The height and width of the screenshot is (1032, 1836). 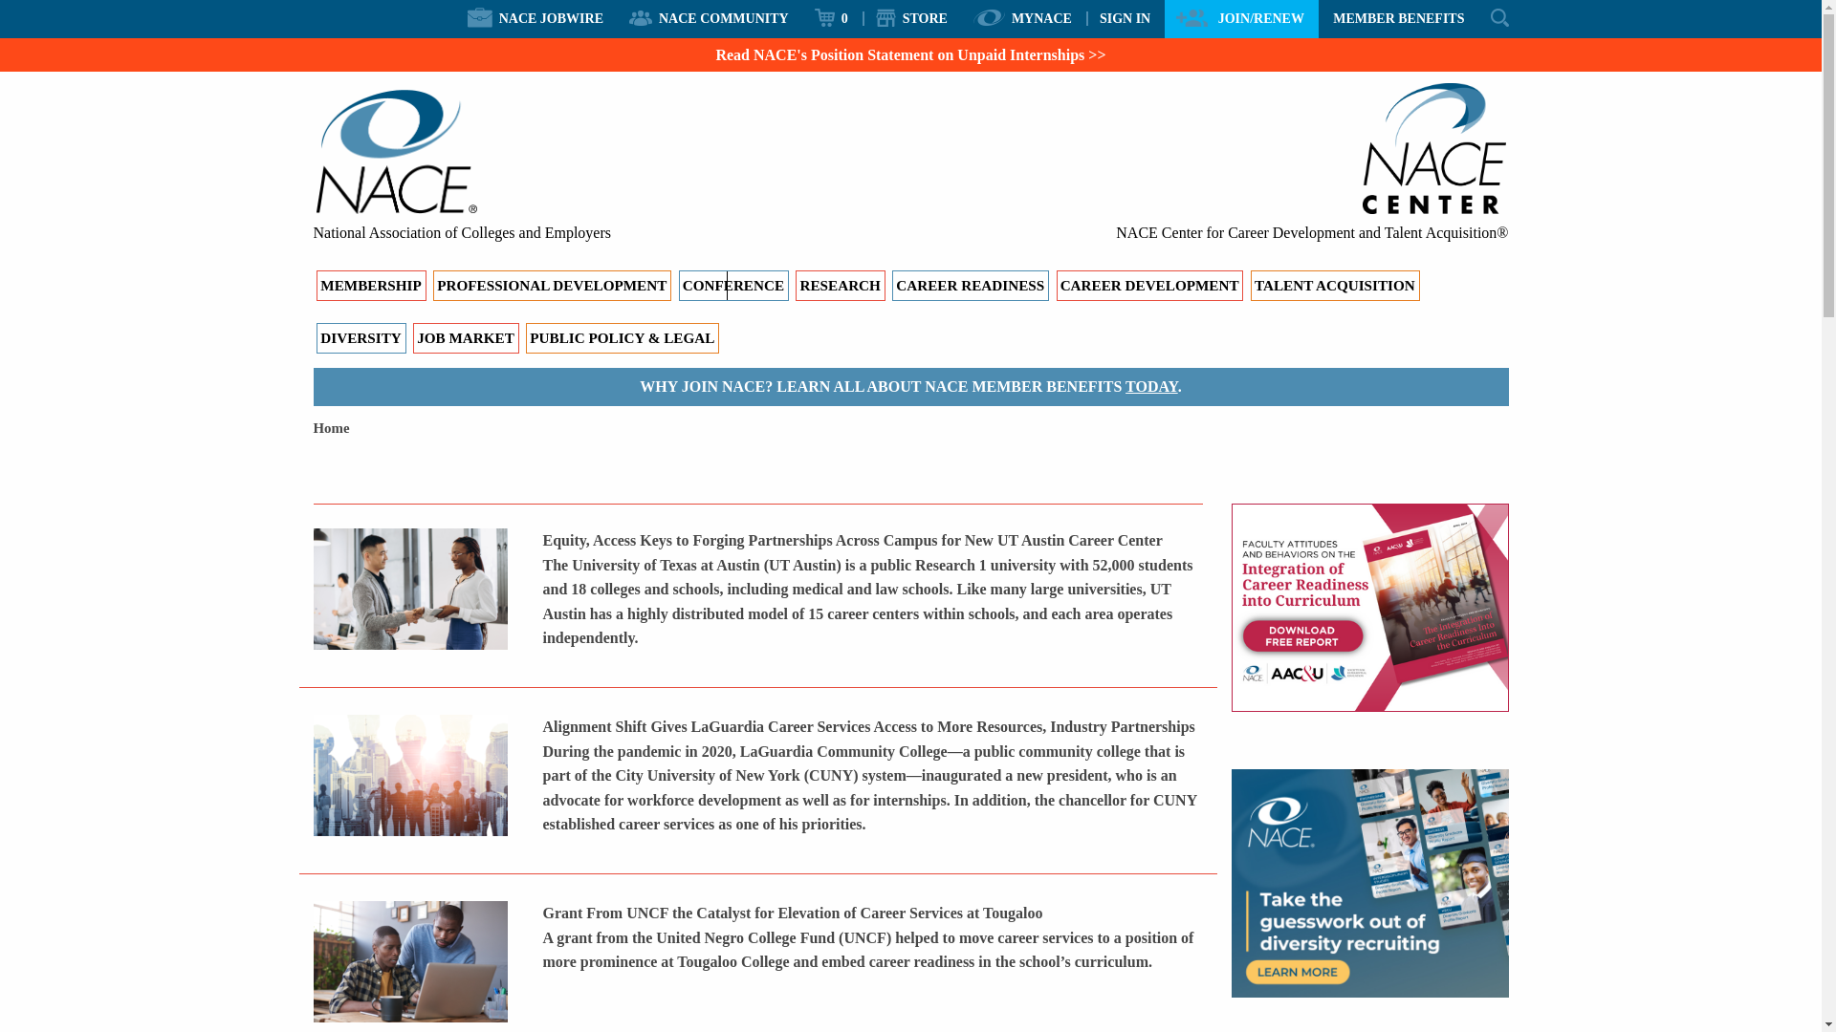 What do you see at coordinates (1022, 18) in the screenshot?
I see `MYNACE` at bounding box center [1022, 18].